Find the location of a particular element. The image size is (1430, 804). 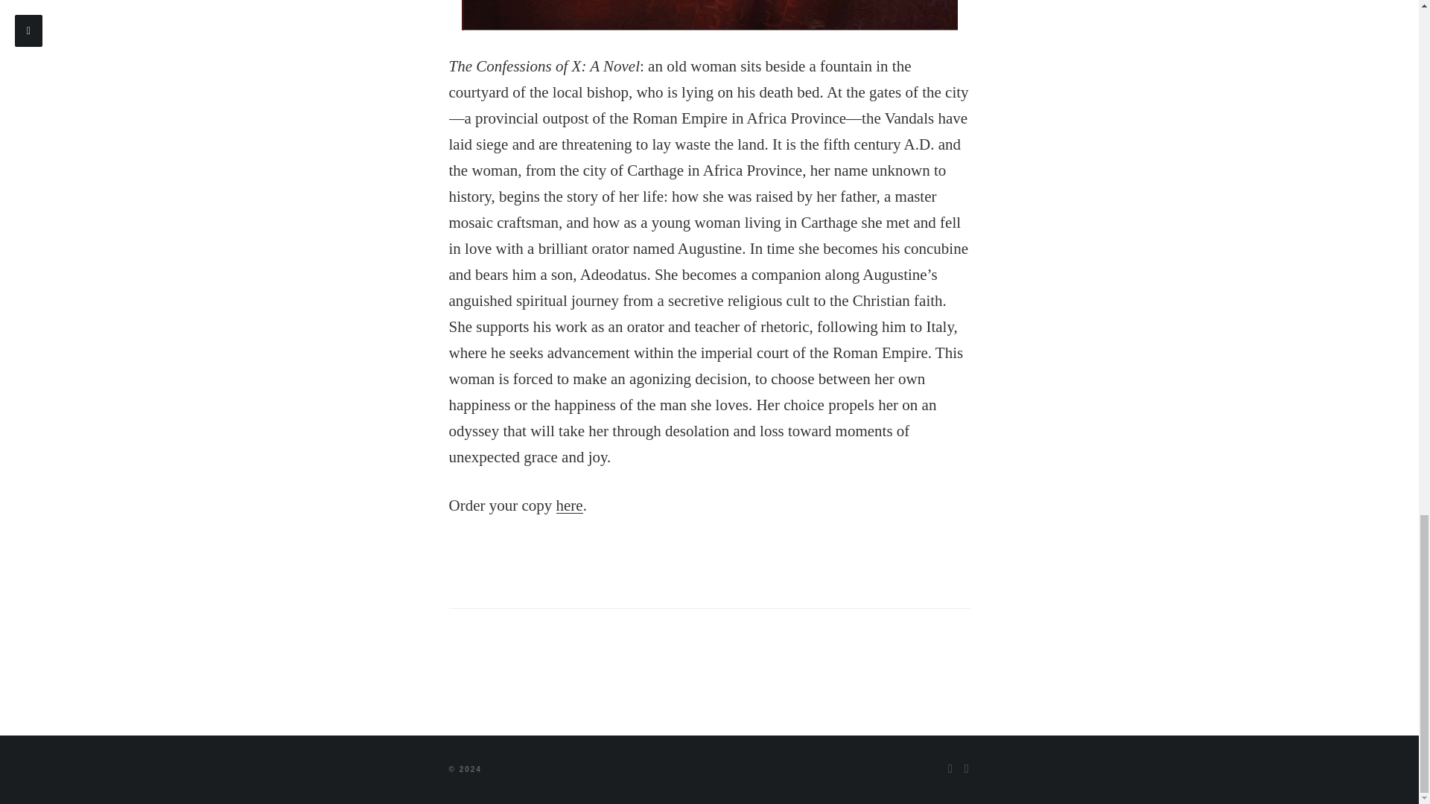

here is located at coordinates (569, 505).